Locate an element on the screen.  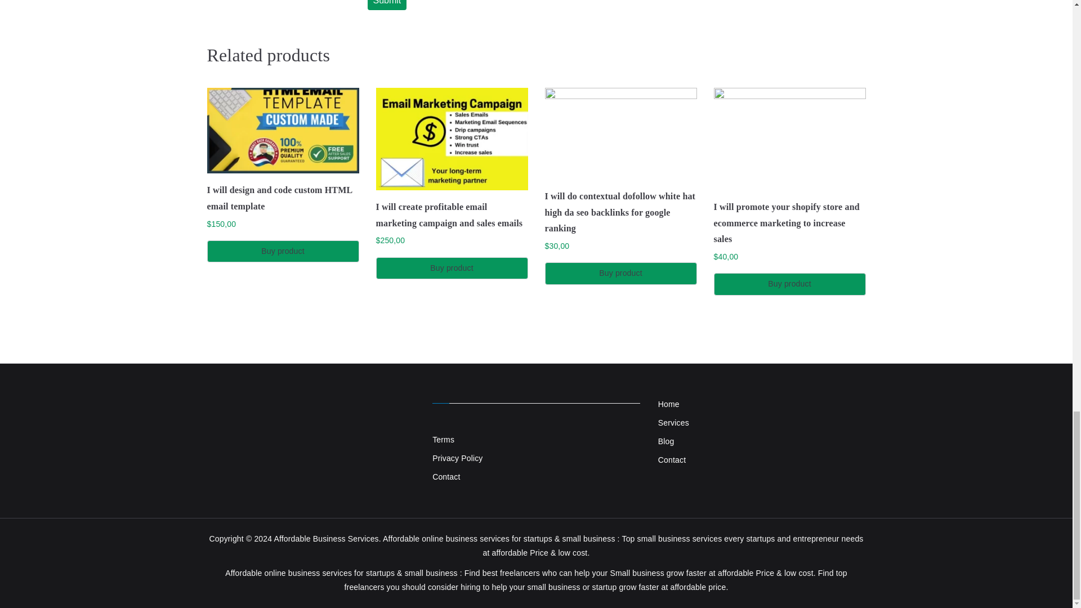
Buy product is located at coordinates (789, 284).